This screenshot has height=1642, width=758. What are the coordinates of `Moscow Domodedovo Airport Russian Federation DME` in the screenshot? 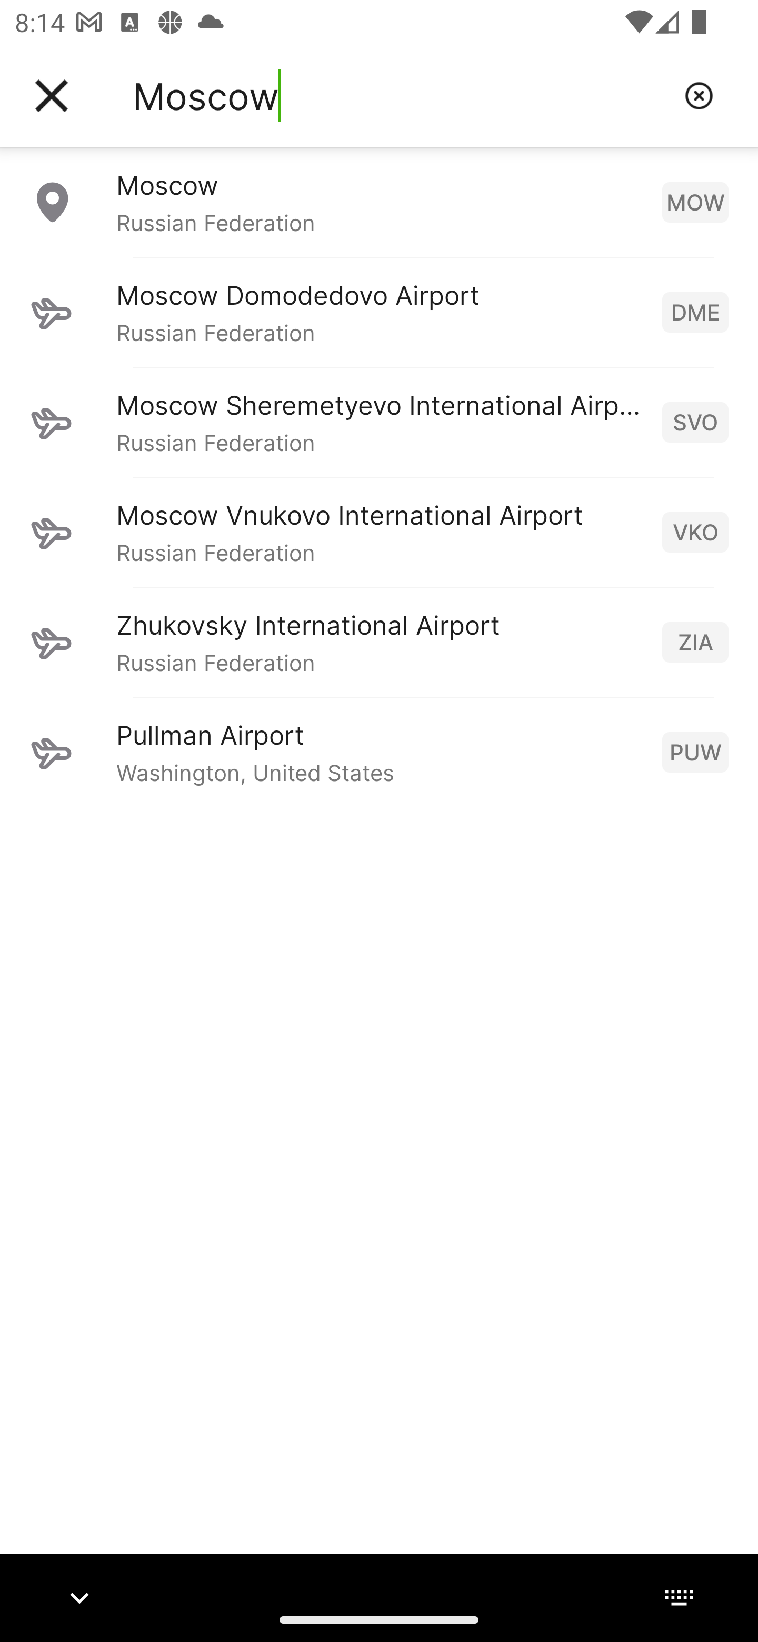 It's located at (379, 312).